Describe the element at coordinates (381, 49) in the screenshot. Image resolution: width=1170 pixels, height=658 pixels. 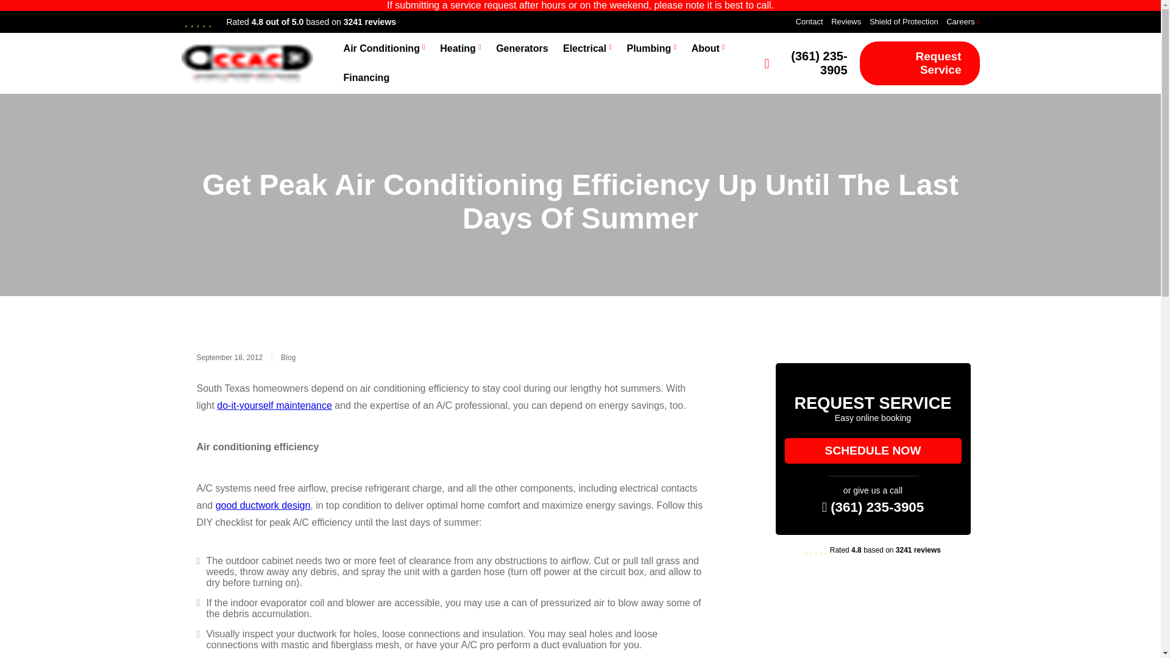
I see `Air Conditioning` at that location.